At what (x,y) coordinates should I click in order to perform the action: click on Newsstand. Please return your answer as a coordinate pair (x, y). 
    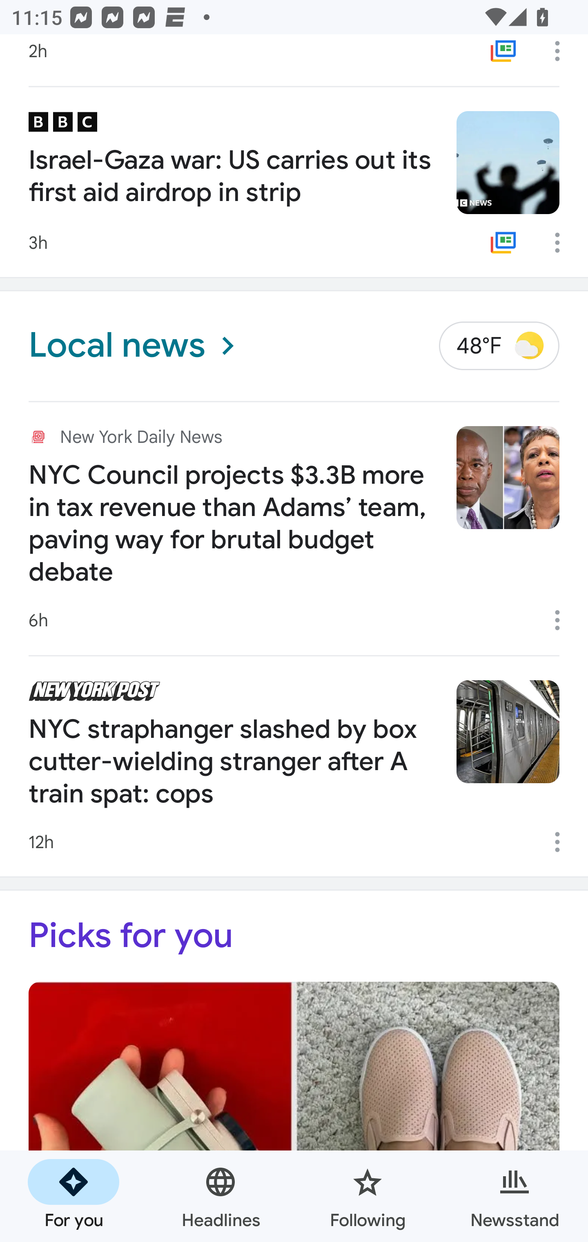
    Looking at the image, I should click on (514, 1196).